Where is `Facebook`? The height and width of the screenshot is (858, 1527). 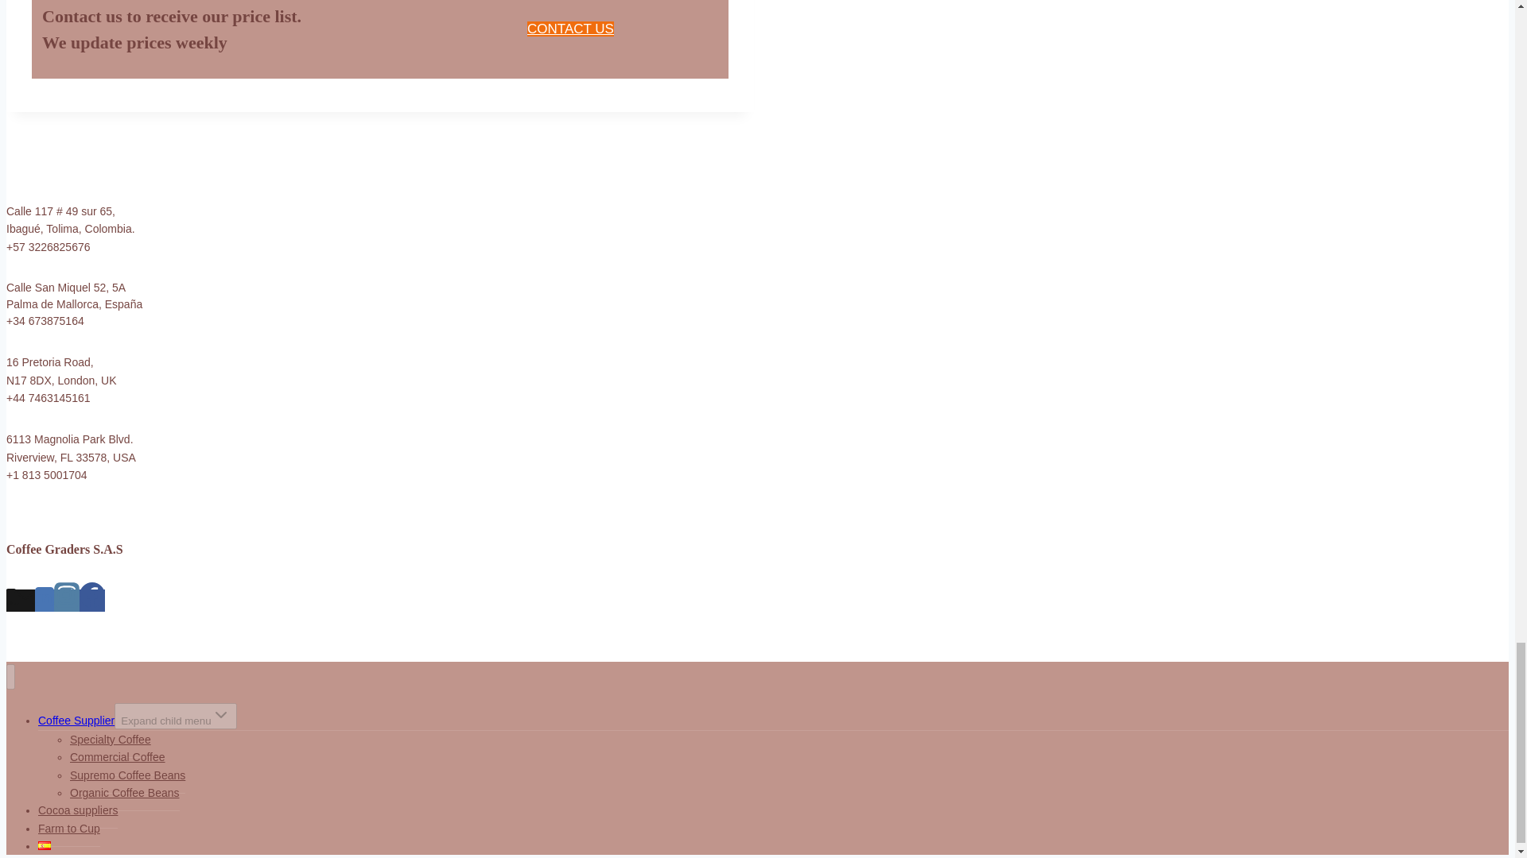 Facebook is located at coordinates (92, 601).